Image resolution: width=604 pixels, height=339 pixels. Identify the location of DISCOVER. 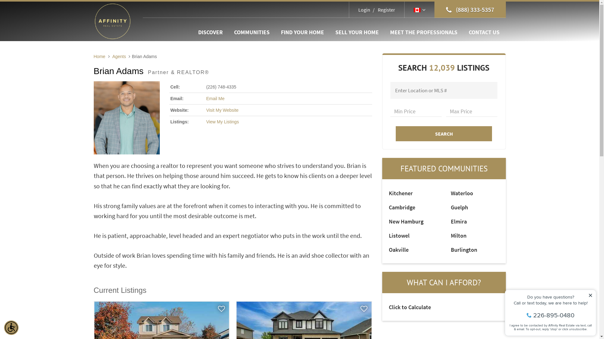
(210, 32).